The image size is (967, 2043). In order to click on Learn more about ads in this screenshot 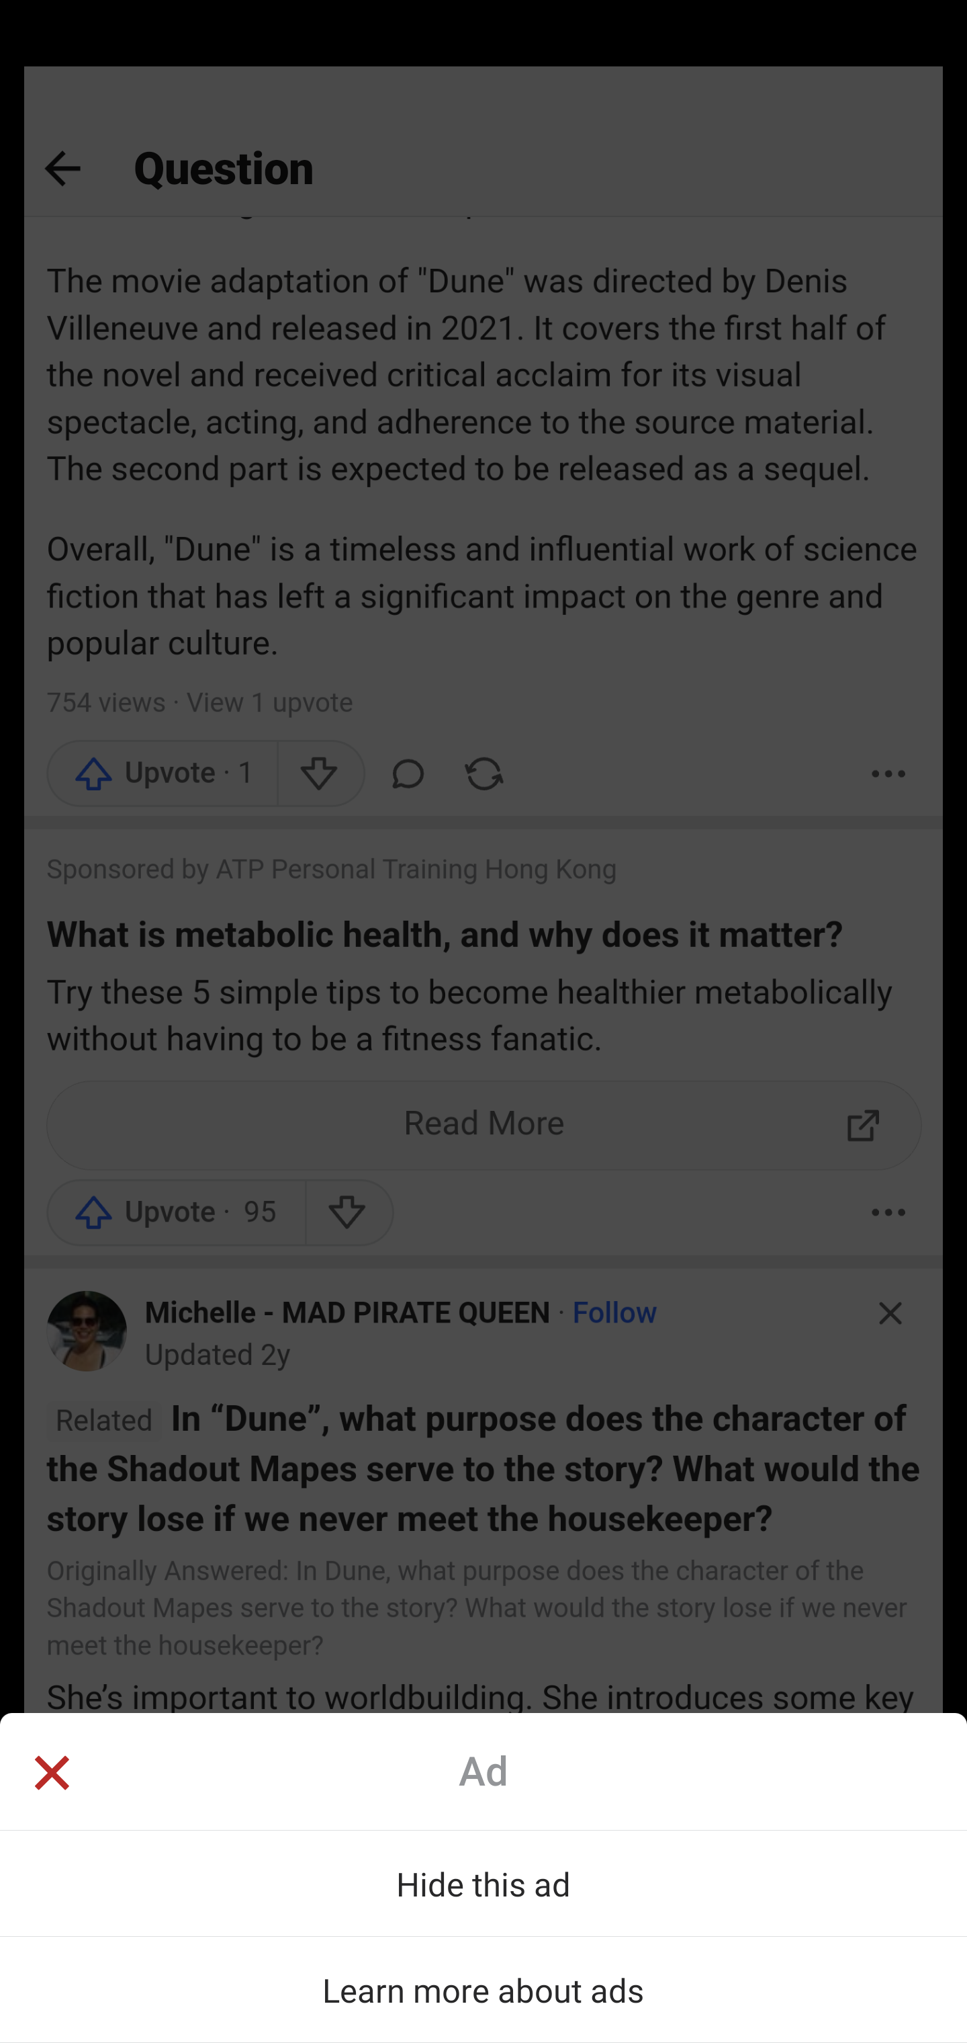, I will do `click(483, 1989)`.